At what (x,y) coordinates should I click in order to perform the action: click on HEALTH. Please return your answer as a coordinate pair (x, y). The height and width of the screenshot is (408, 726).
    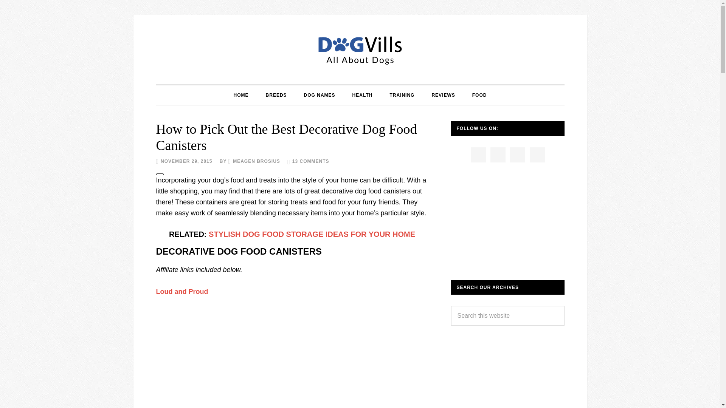
    Looking at the image, I should click on (363, 95).